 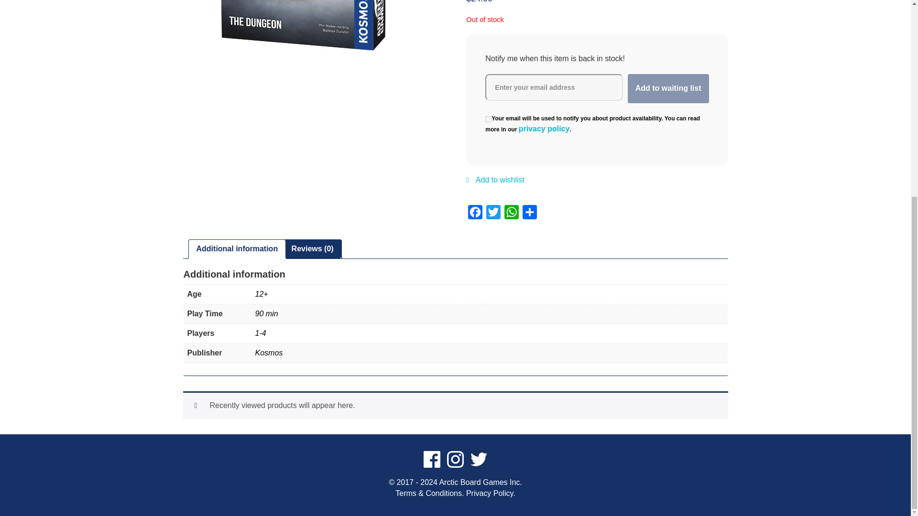 What do you see at coordinates (544, 129) in the screenshot?
I see `privacy policy` at bounding box center [544, 129].